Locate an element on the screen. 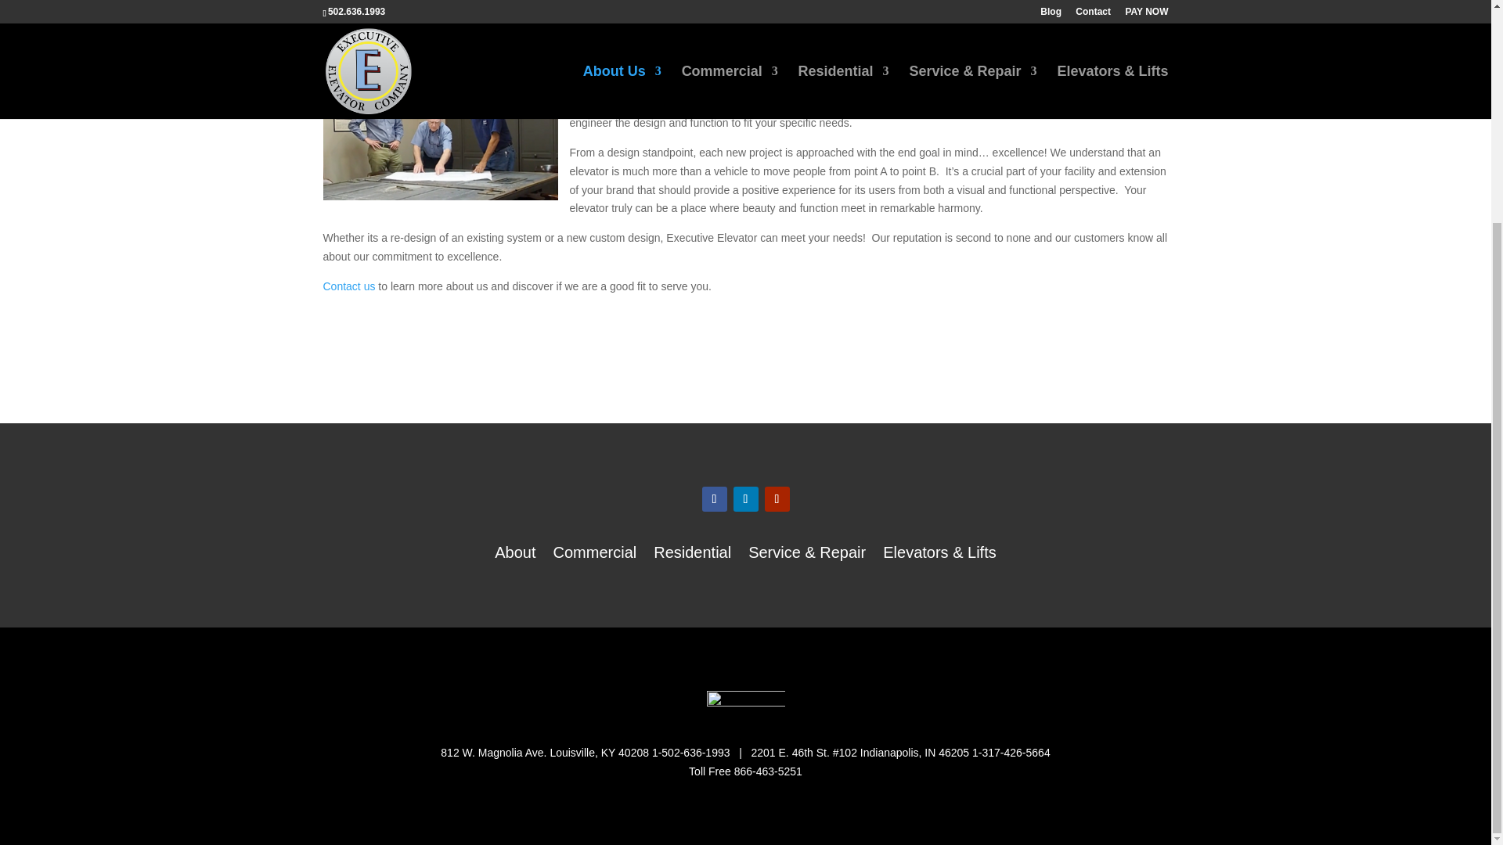 The width and height of the screenshot is (1503, 845). Follow on Facebook is located at coordinates (714, 499).